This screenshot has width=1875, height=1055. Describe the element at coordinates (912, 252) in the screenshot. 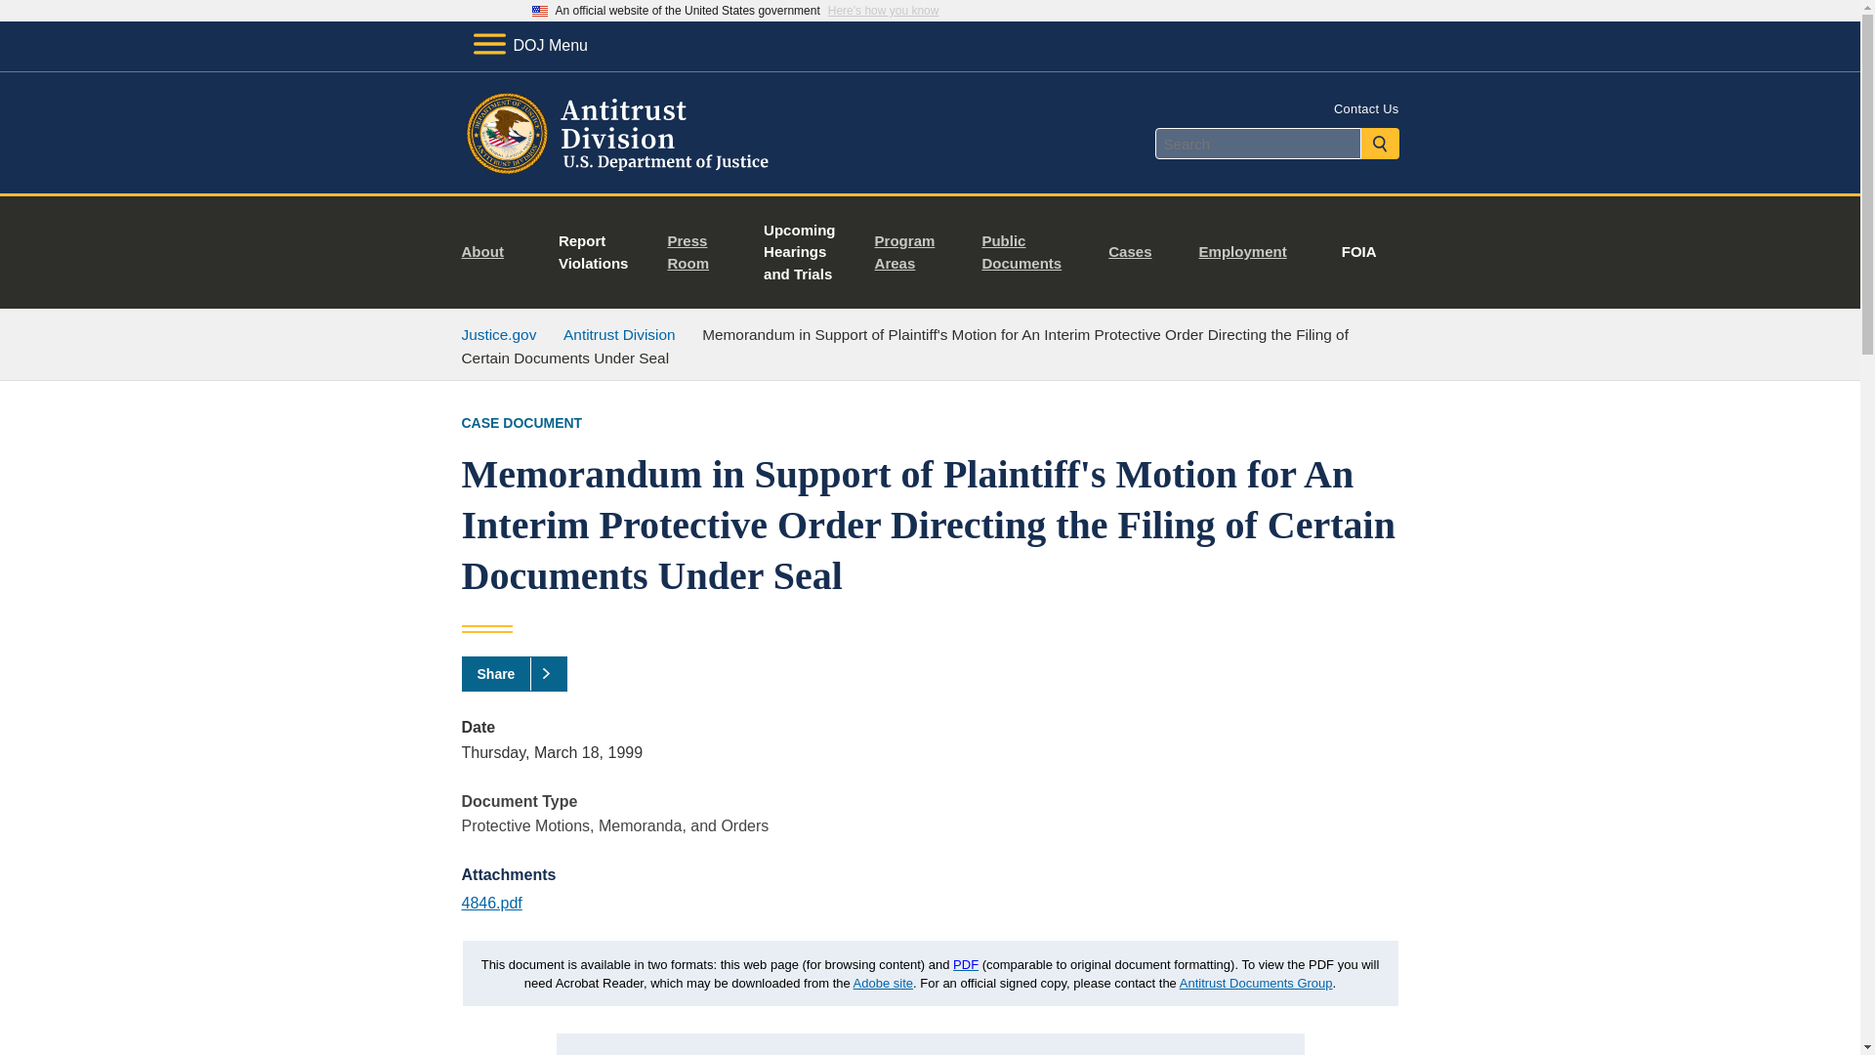

I see `Program Areas` at that location.